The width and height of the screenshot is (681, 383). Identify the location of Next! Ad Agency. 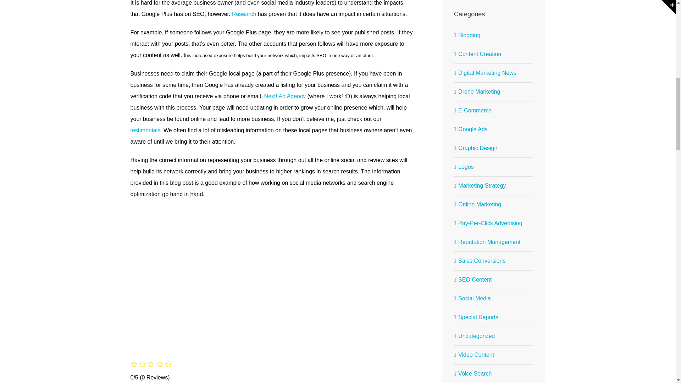
(284, 96).